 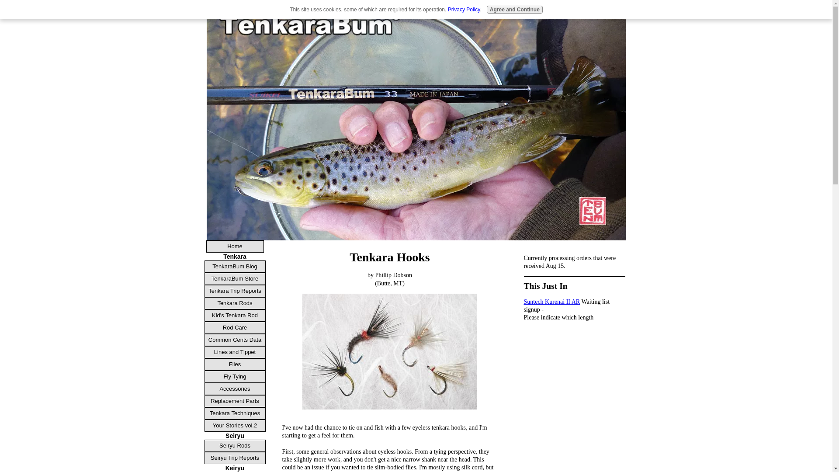 What do you see at coordinates (235, 267) in the screenshot?
I see `TenkaraBum Blog` at bounding box center [235, 267].